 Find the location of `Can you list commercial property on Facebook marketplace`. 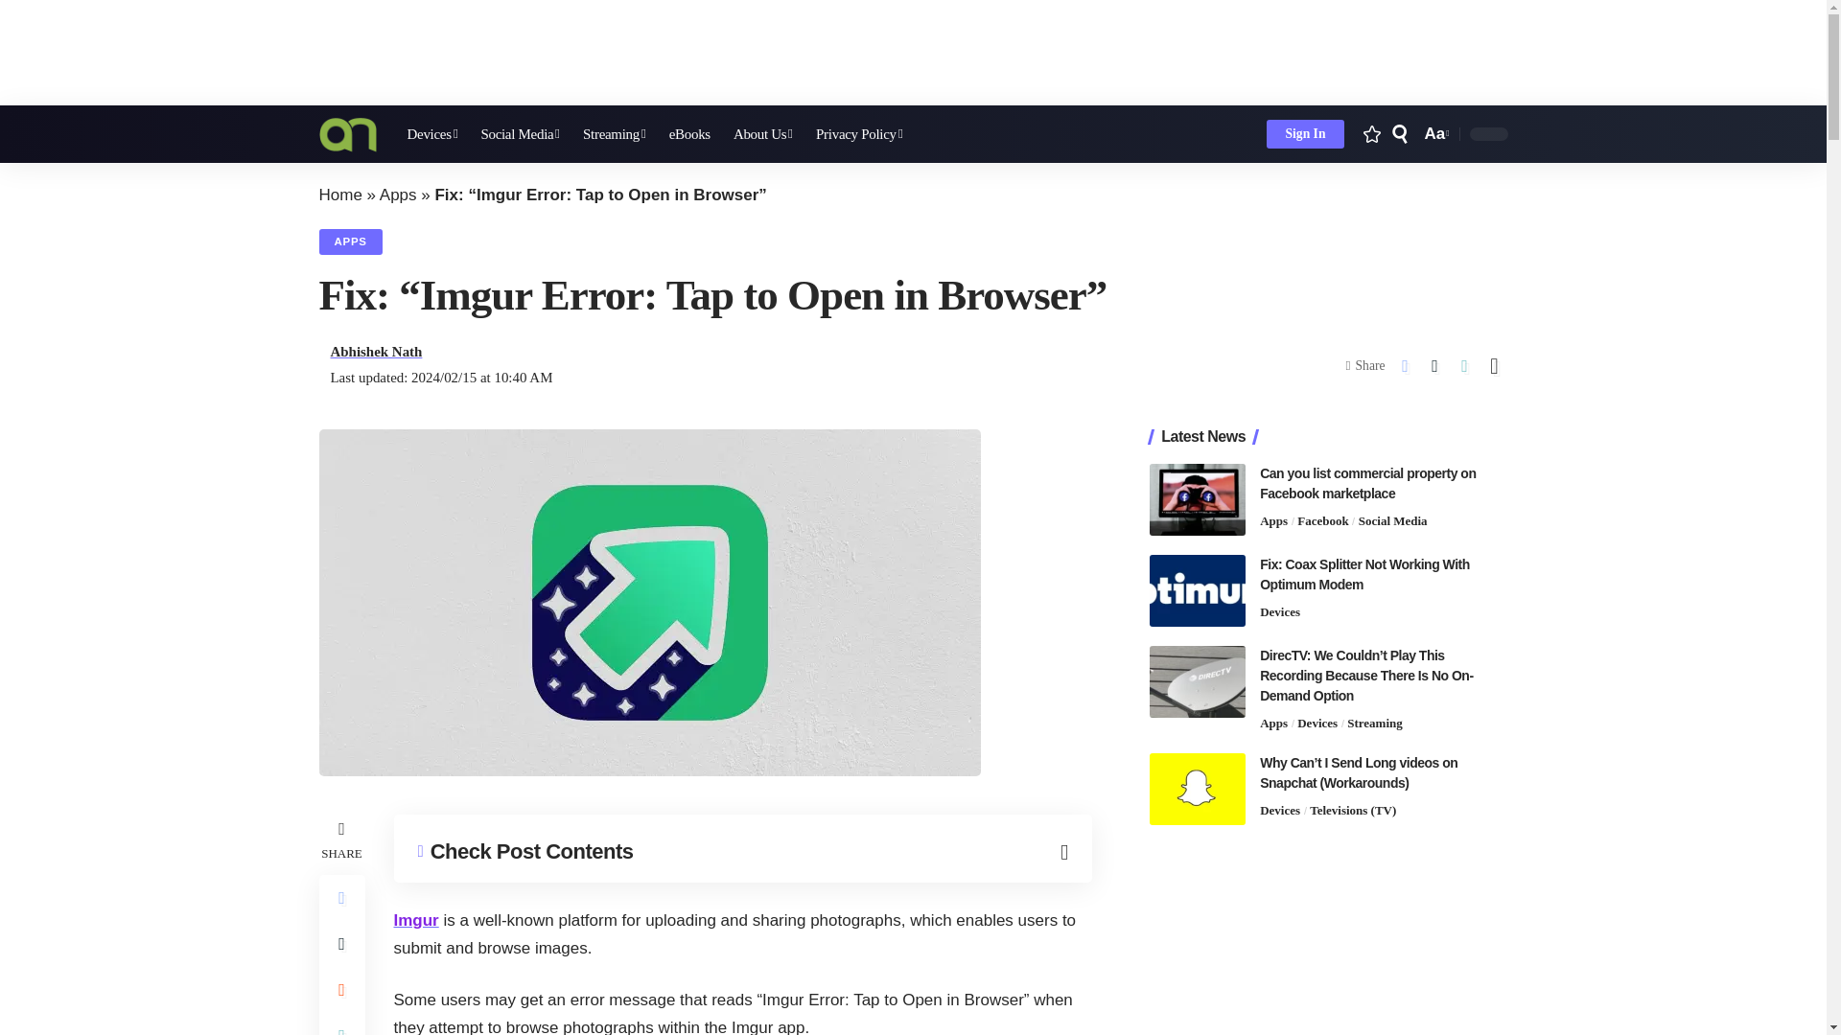

Can you list commercial property on Facebook marketplace is located at coordinates (1197, 499).